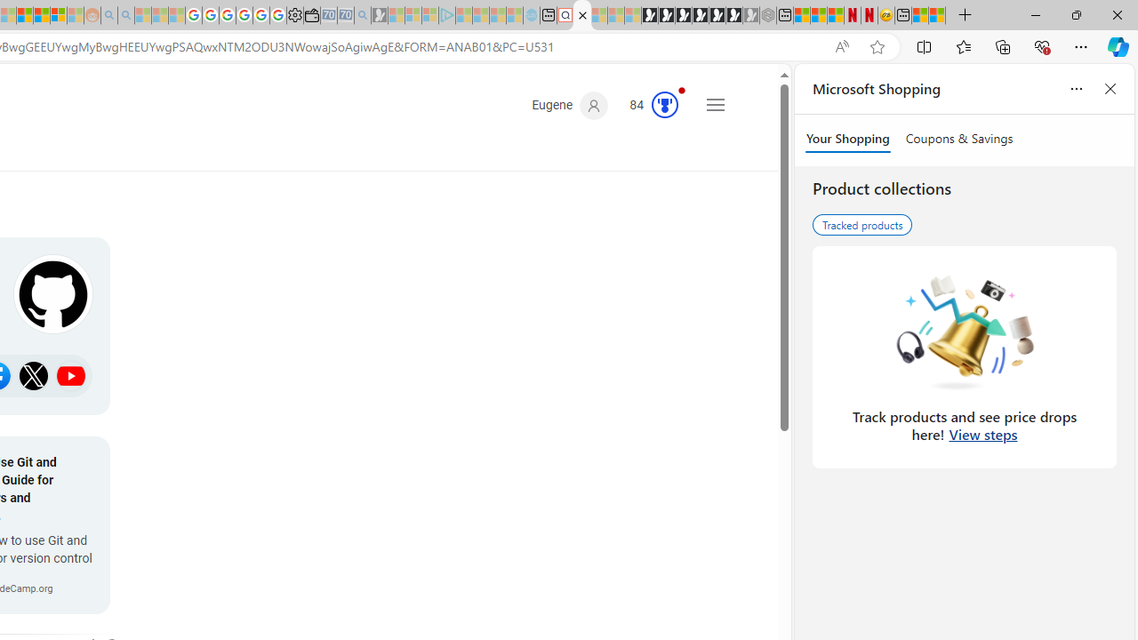  Describe the element at coordinates (665, 105) in the screenshot. I see `AutomationID: rh_meter` at that location.